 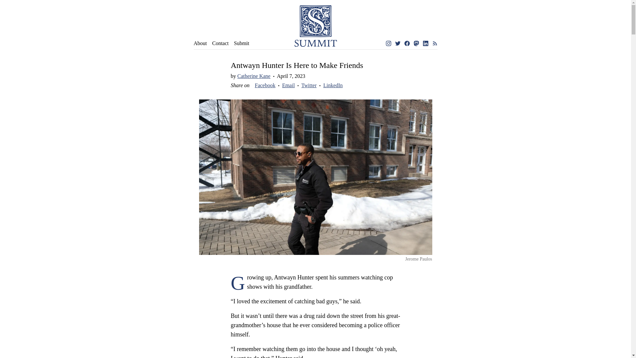 What do you see at coordinates (241, 43) in the screenshot?
I see `Submit` at bounding box center [241, 43].